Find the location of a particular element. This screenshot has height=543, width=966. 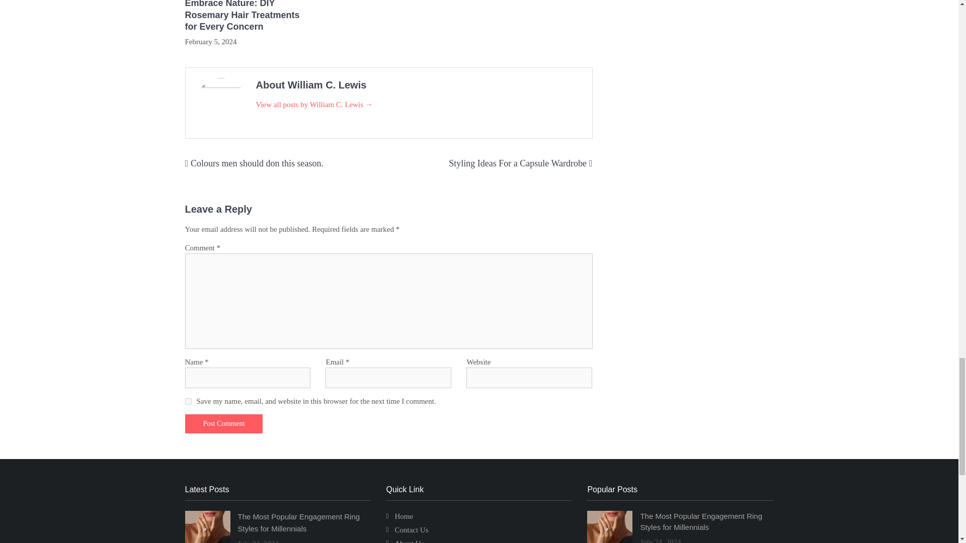

Colours men should don this season. is located at coordinates (257, 163).